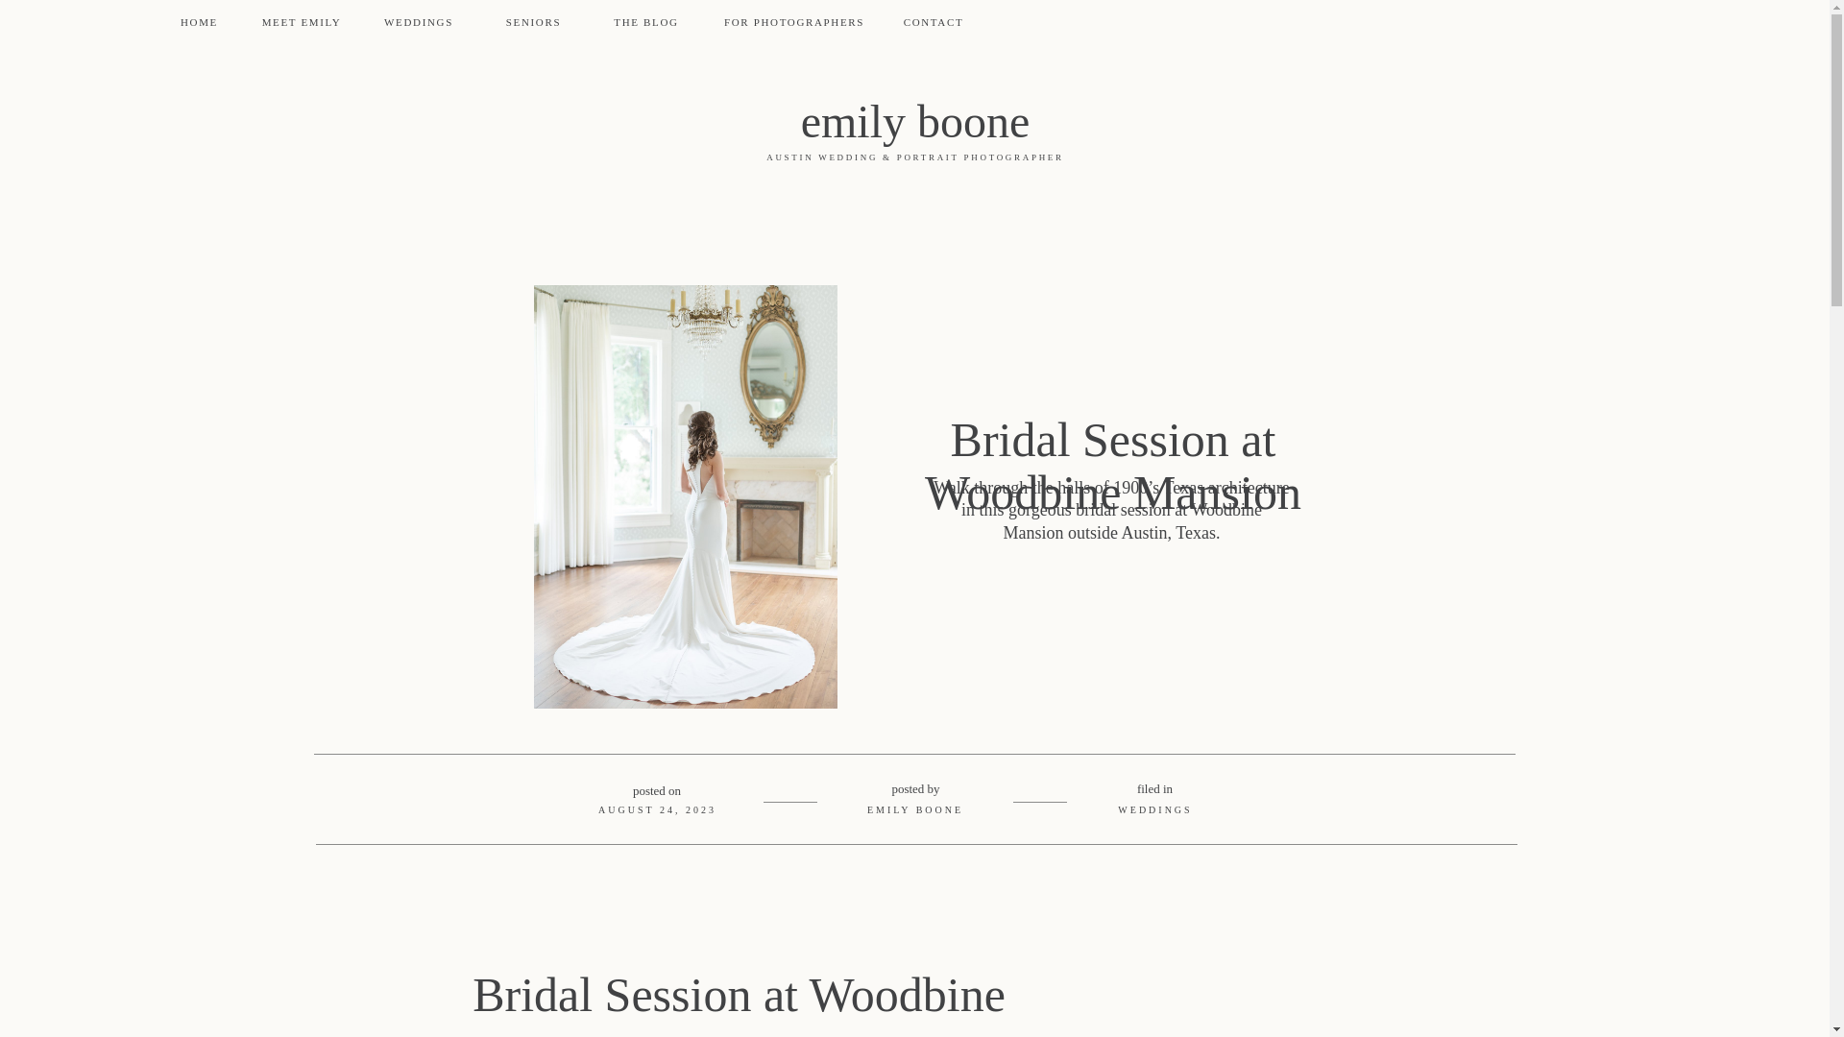 The width and height of the screenshot is (1844, 1037). Describe the element at coordinates (645, 23) in the screenshot. I see `THE BLOG` at that location.